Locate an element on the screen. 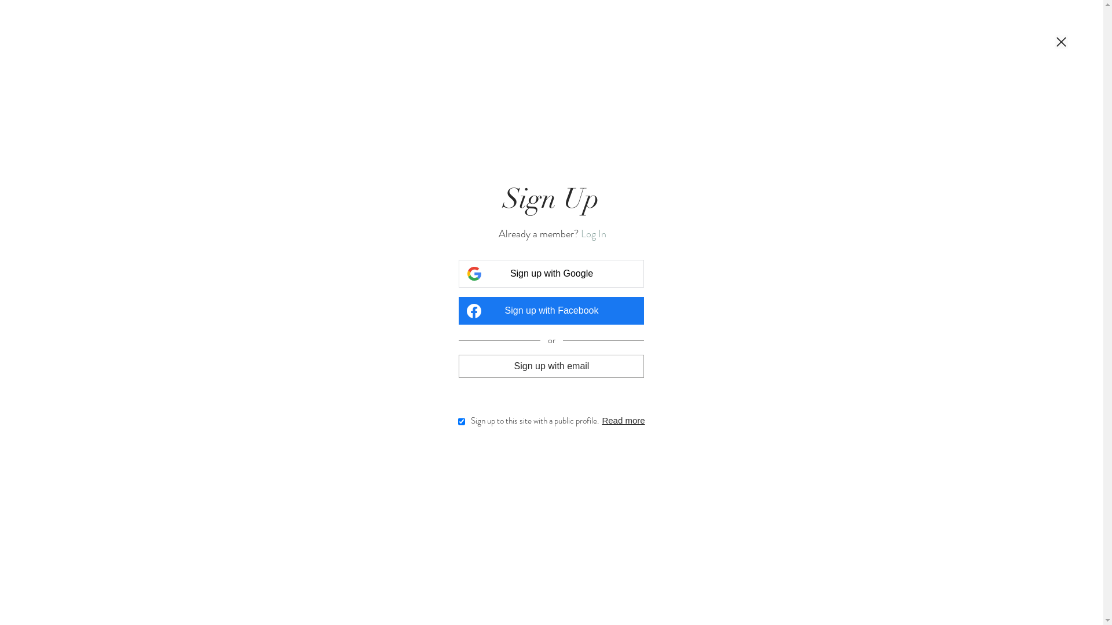 This screenshot has width=1112, height=625. Sign up with Google is located at coordinates (551, 274).